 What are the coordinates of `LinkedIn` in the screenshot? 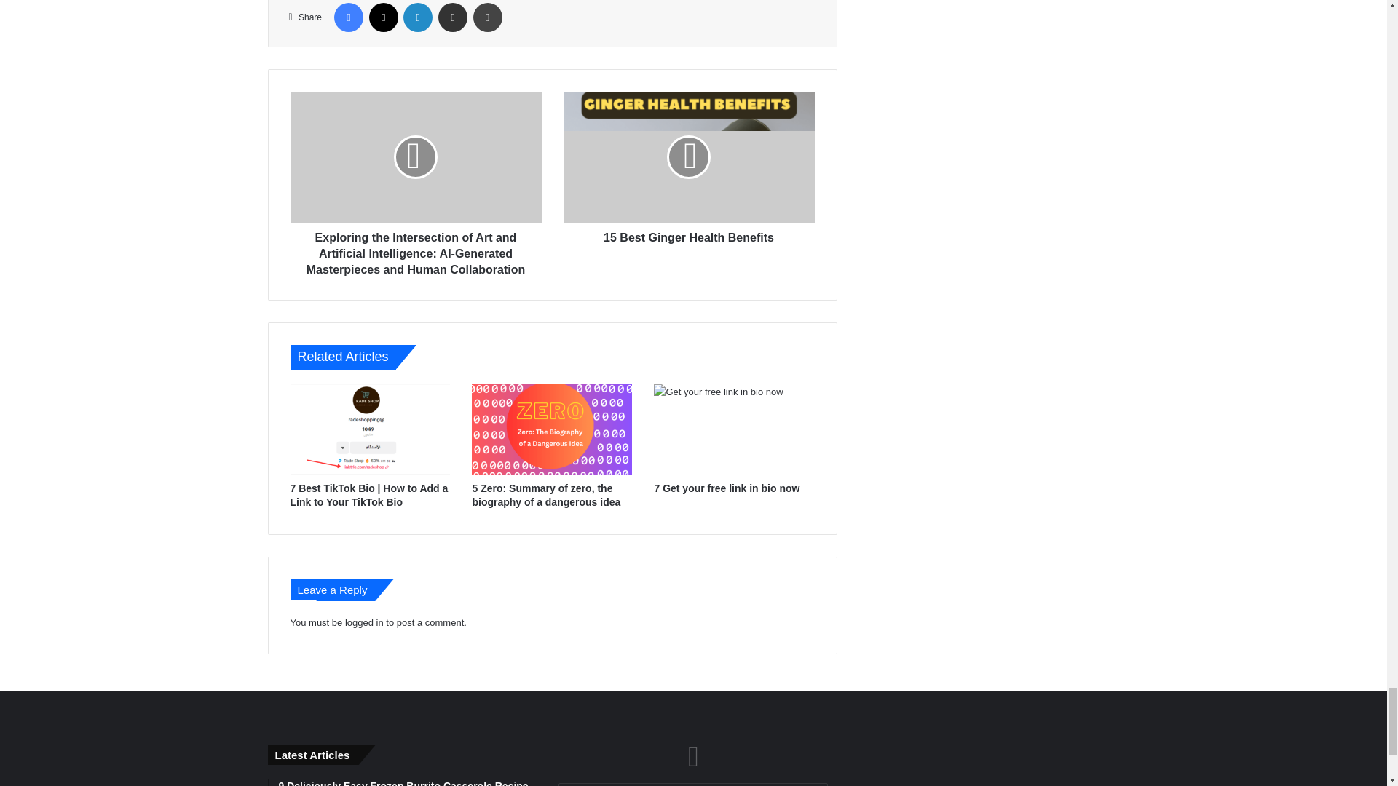 It's located at (418, 17).